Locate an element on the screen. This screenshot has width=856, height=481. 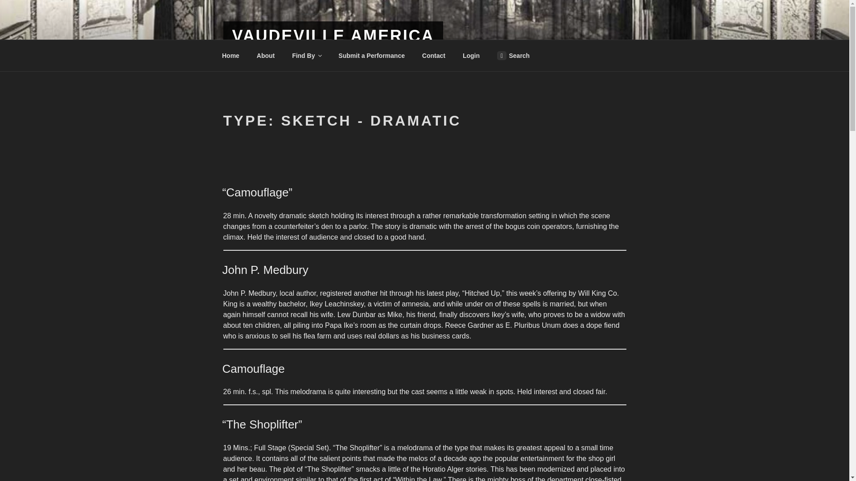
Login is located at coordinates (471, 55).